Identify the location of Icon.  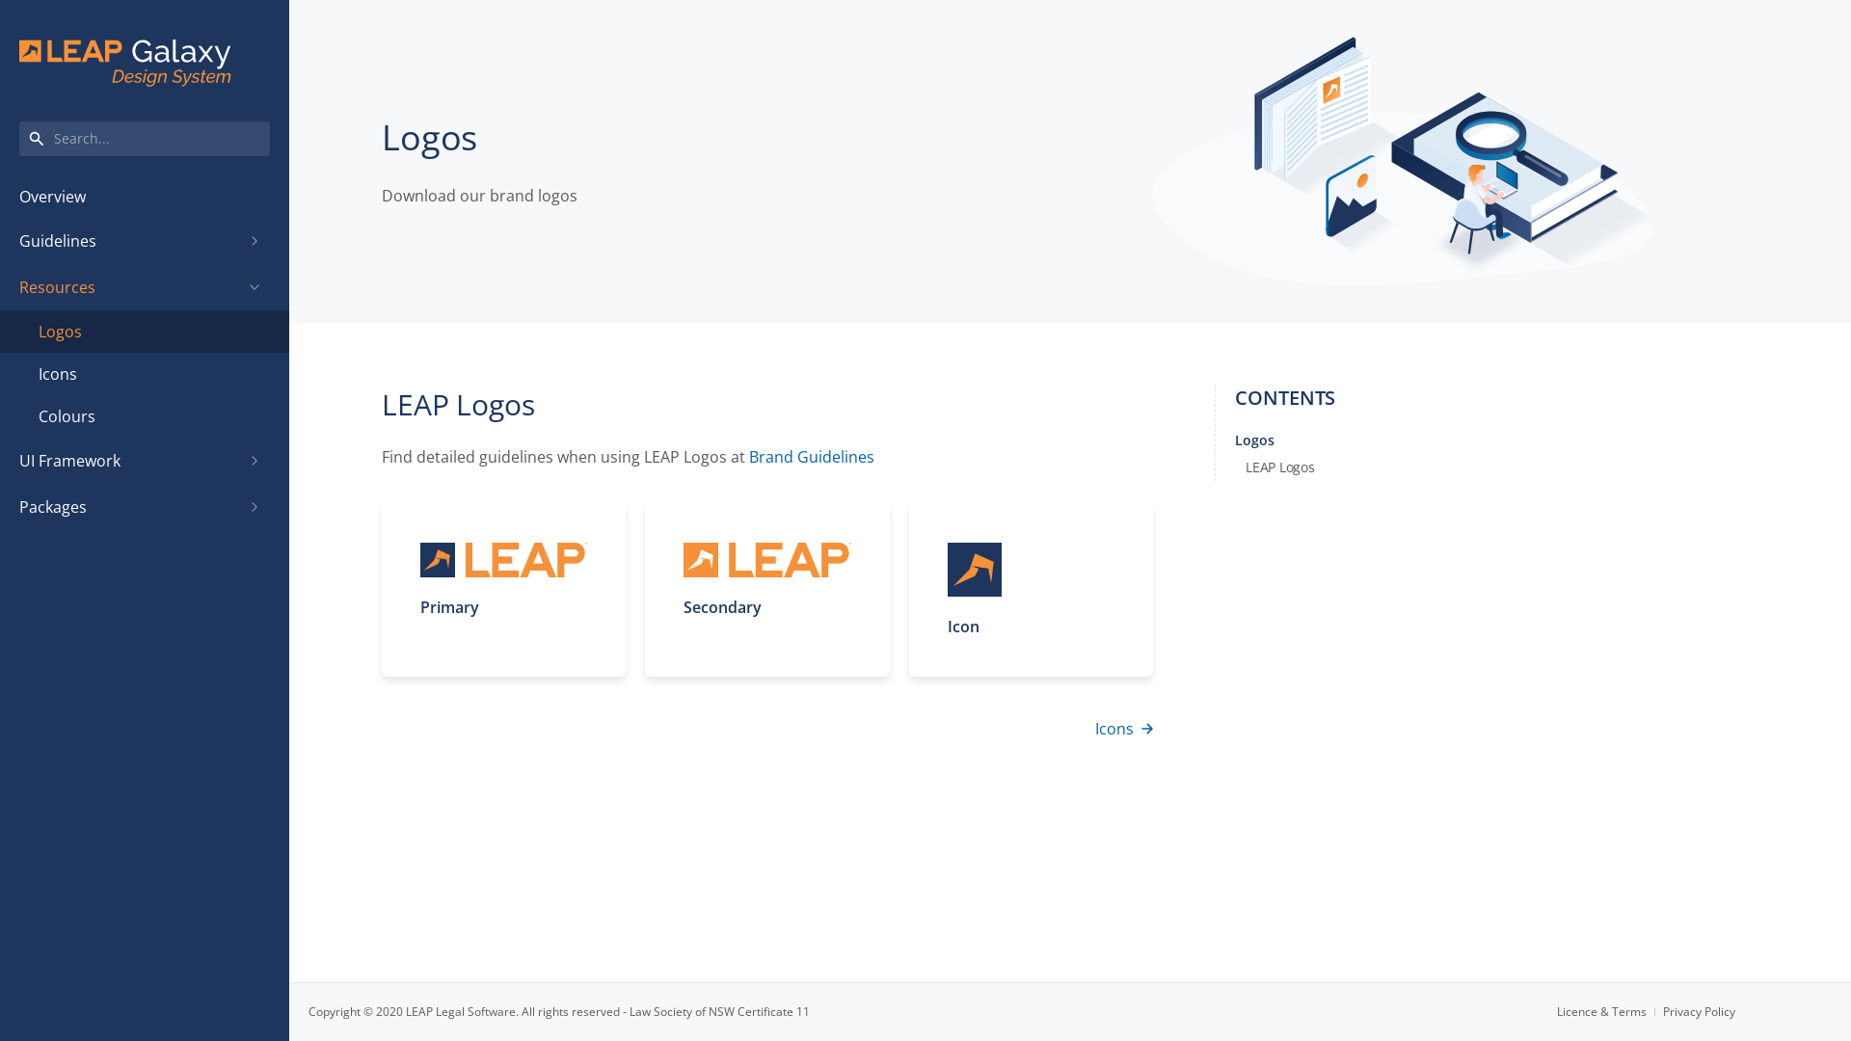
(1032, 588).